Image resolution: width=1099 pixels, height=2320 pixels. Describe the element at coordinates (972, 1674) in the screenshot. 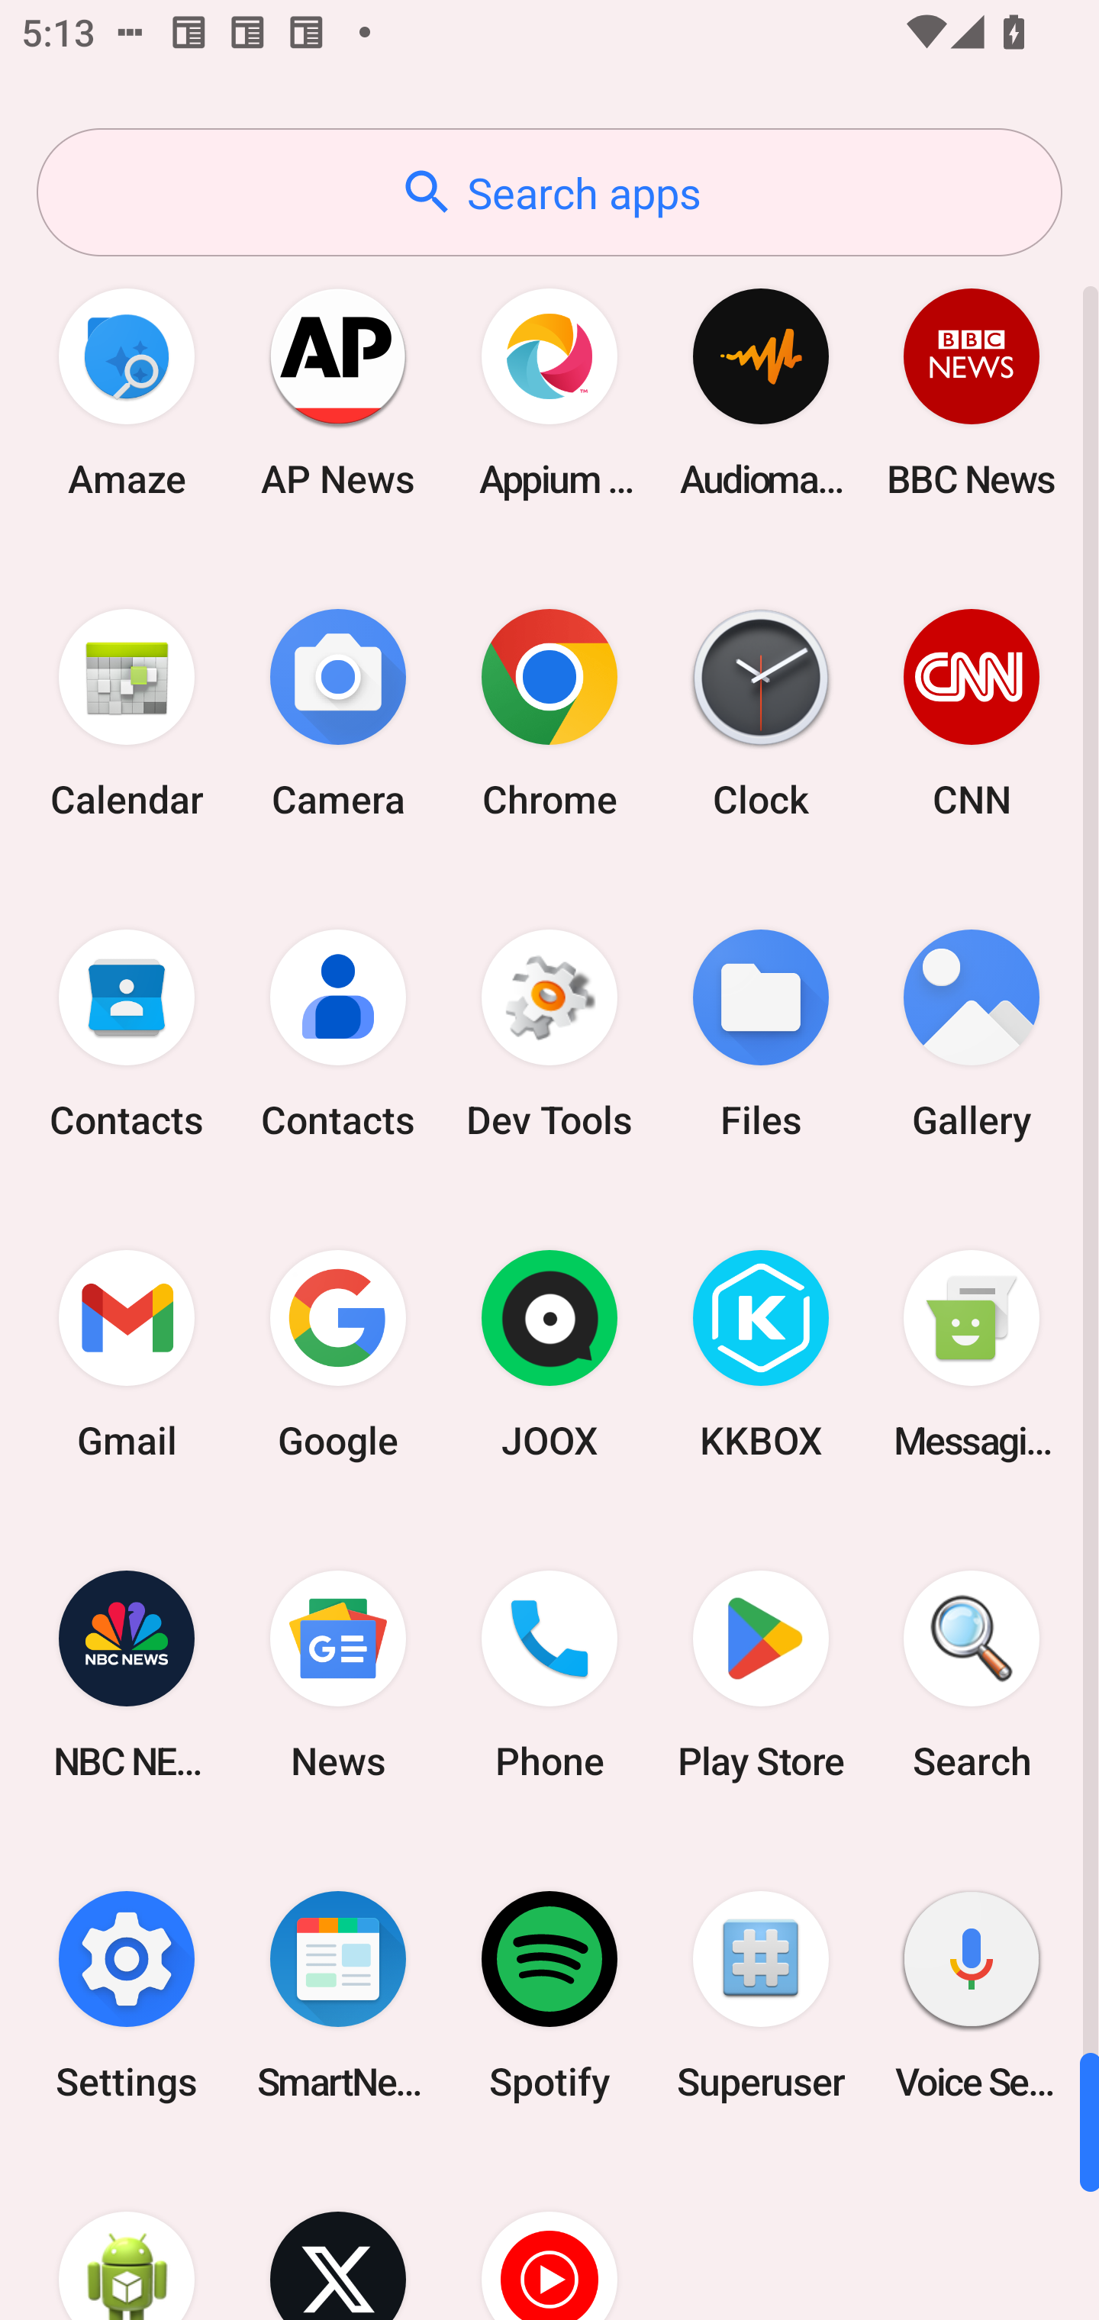

I see `Search` at that location.